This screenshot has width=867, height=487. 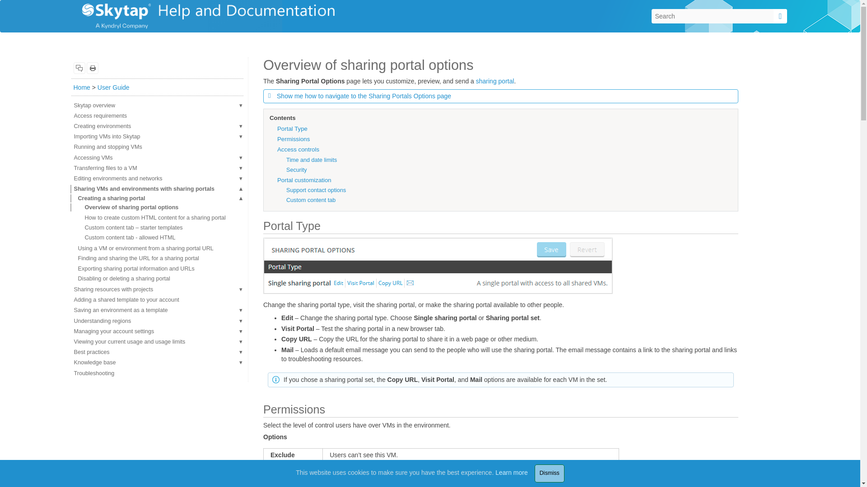 What do you see at coordinates (113, 87) in the screenshot?
I see `User Guide` at bounding box center [113, 87].